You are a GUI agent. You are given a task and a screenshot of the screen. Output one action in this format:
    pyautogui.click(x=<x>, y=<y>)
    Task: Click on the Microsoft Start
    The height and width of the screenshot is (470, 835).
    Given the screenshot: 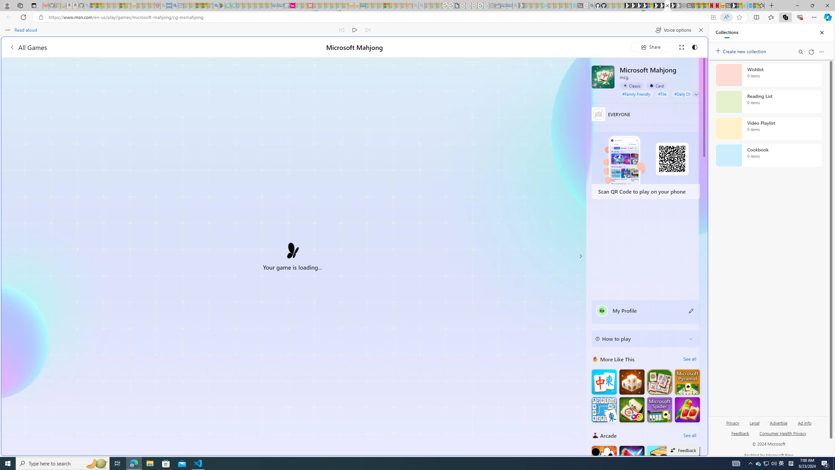 What is the action you would take?
    pyautogui.click(x=199, y=6)
    